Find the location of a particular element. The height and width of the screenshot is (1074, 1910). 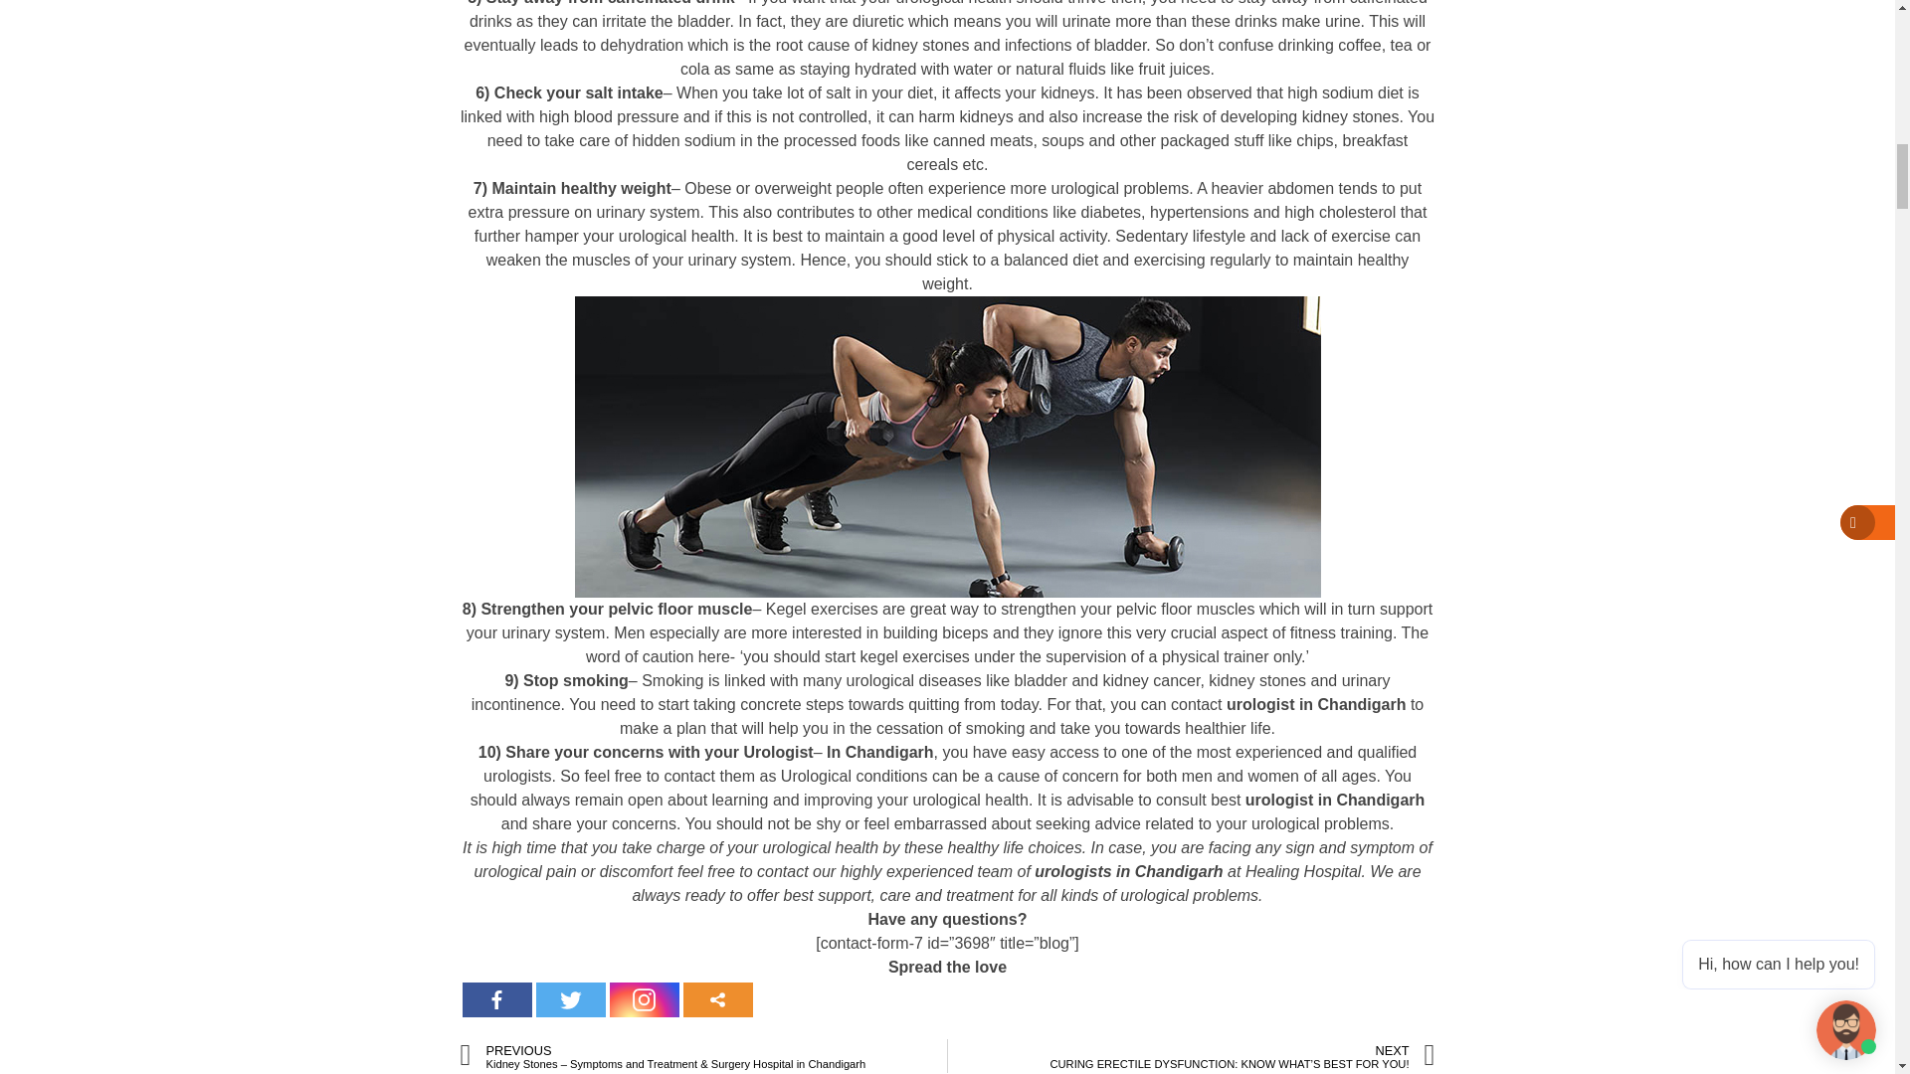

Twitter is located at coordinates (569, 999).